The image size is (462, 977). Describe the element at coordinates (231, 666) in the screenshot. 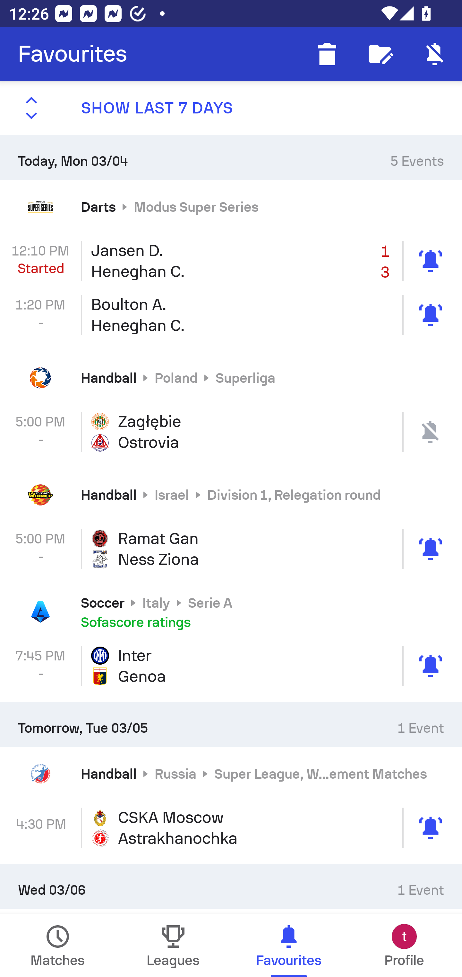

I see `7:45 PM - Inter Genoa` at that location.